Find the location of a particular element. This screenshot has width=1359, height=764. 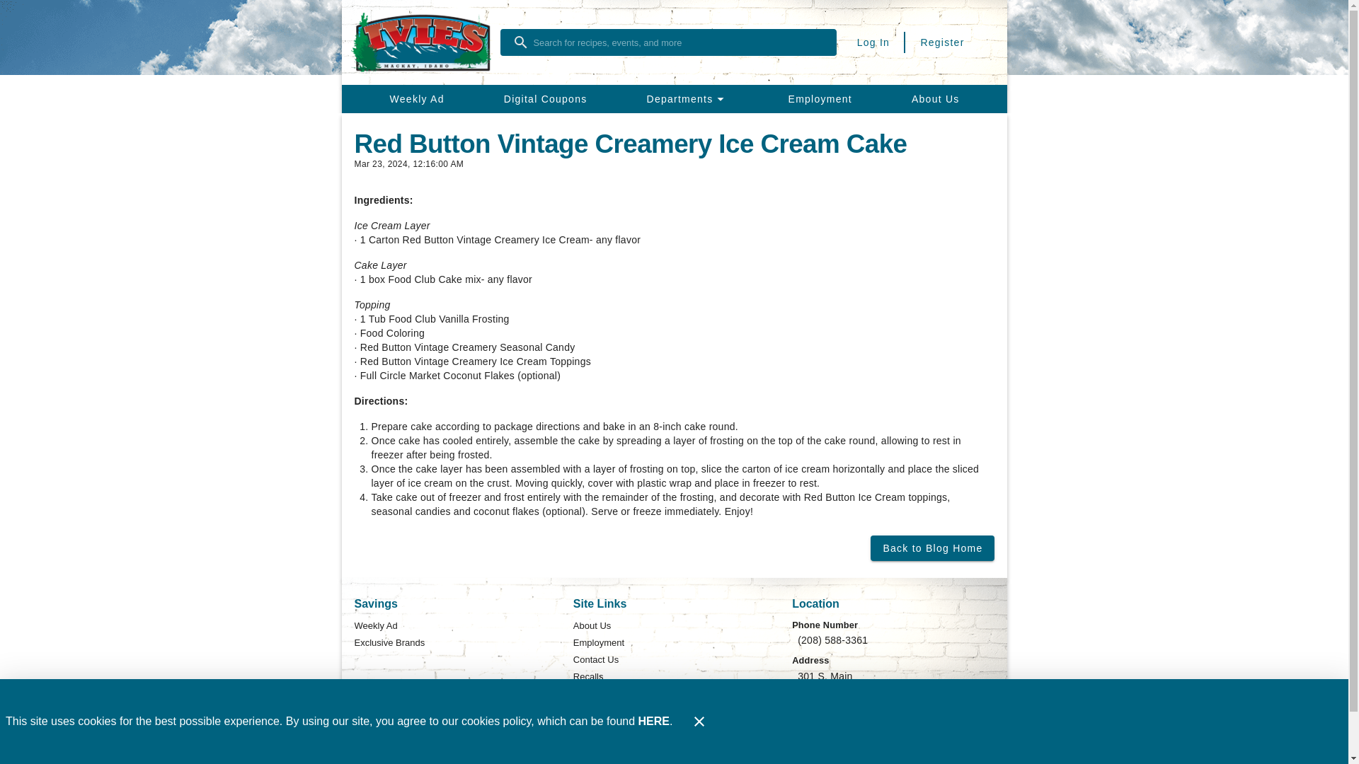

Employment is located at coordinates (599, 643).